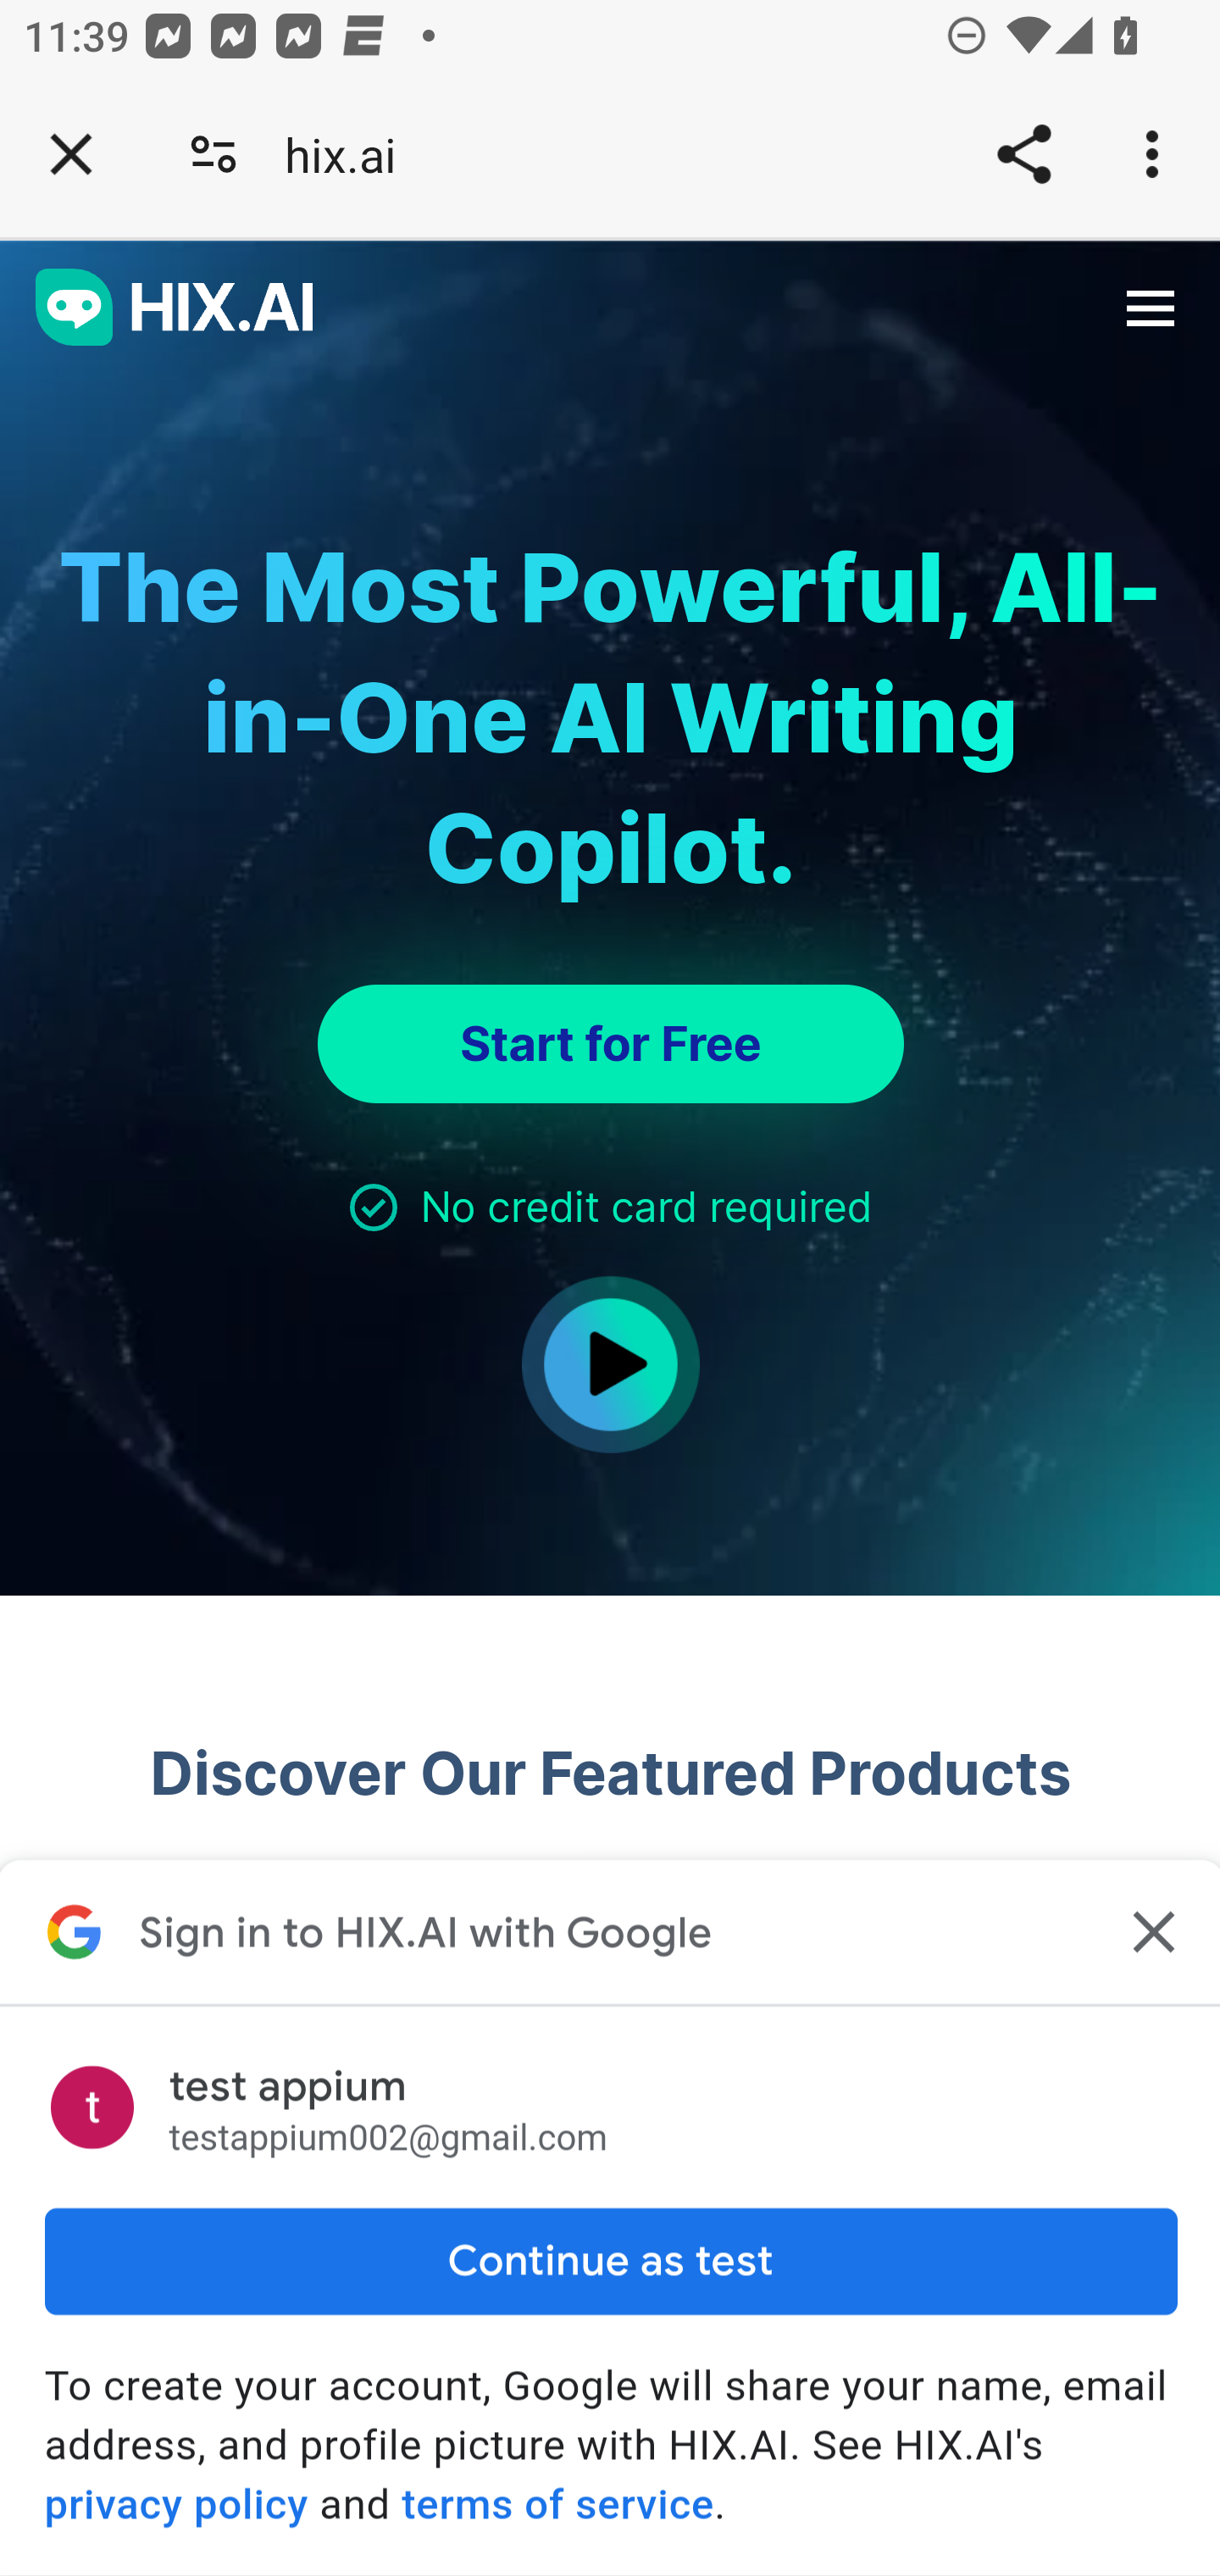  Describe the element at coordinates (1157, 154) in the screenshot. I see `Customize and control Google Chrome` at that location.